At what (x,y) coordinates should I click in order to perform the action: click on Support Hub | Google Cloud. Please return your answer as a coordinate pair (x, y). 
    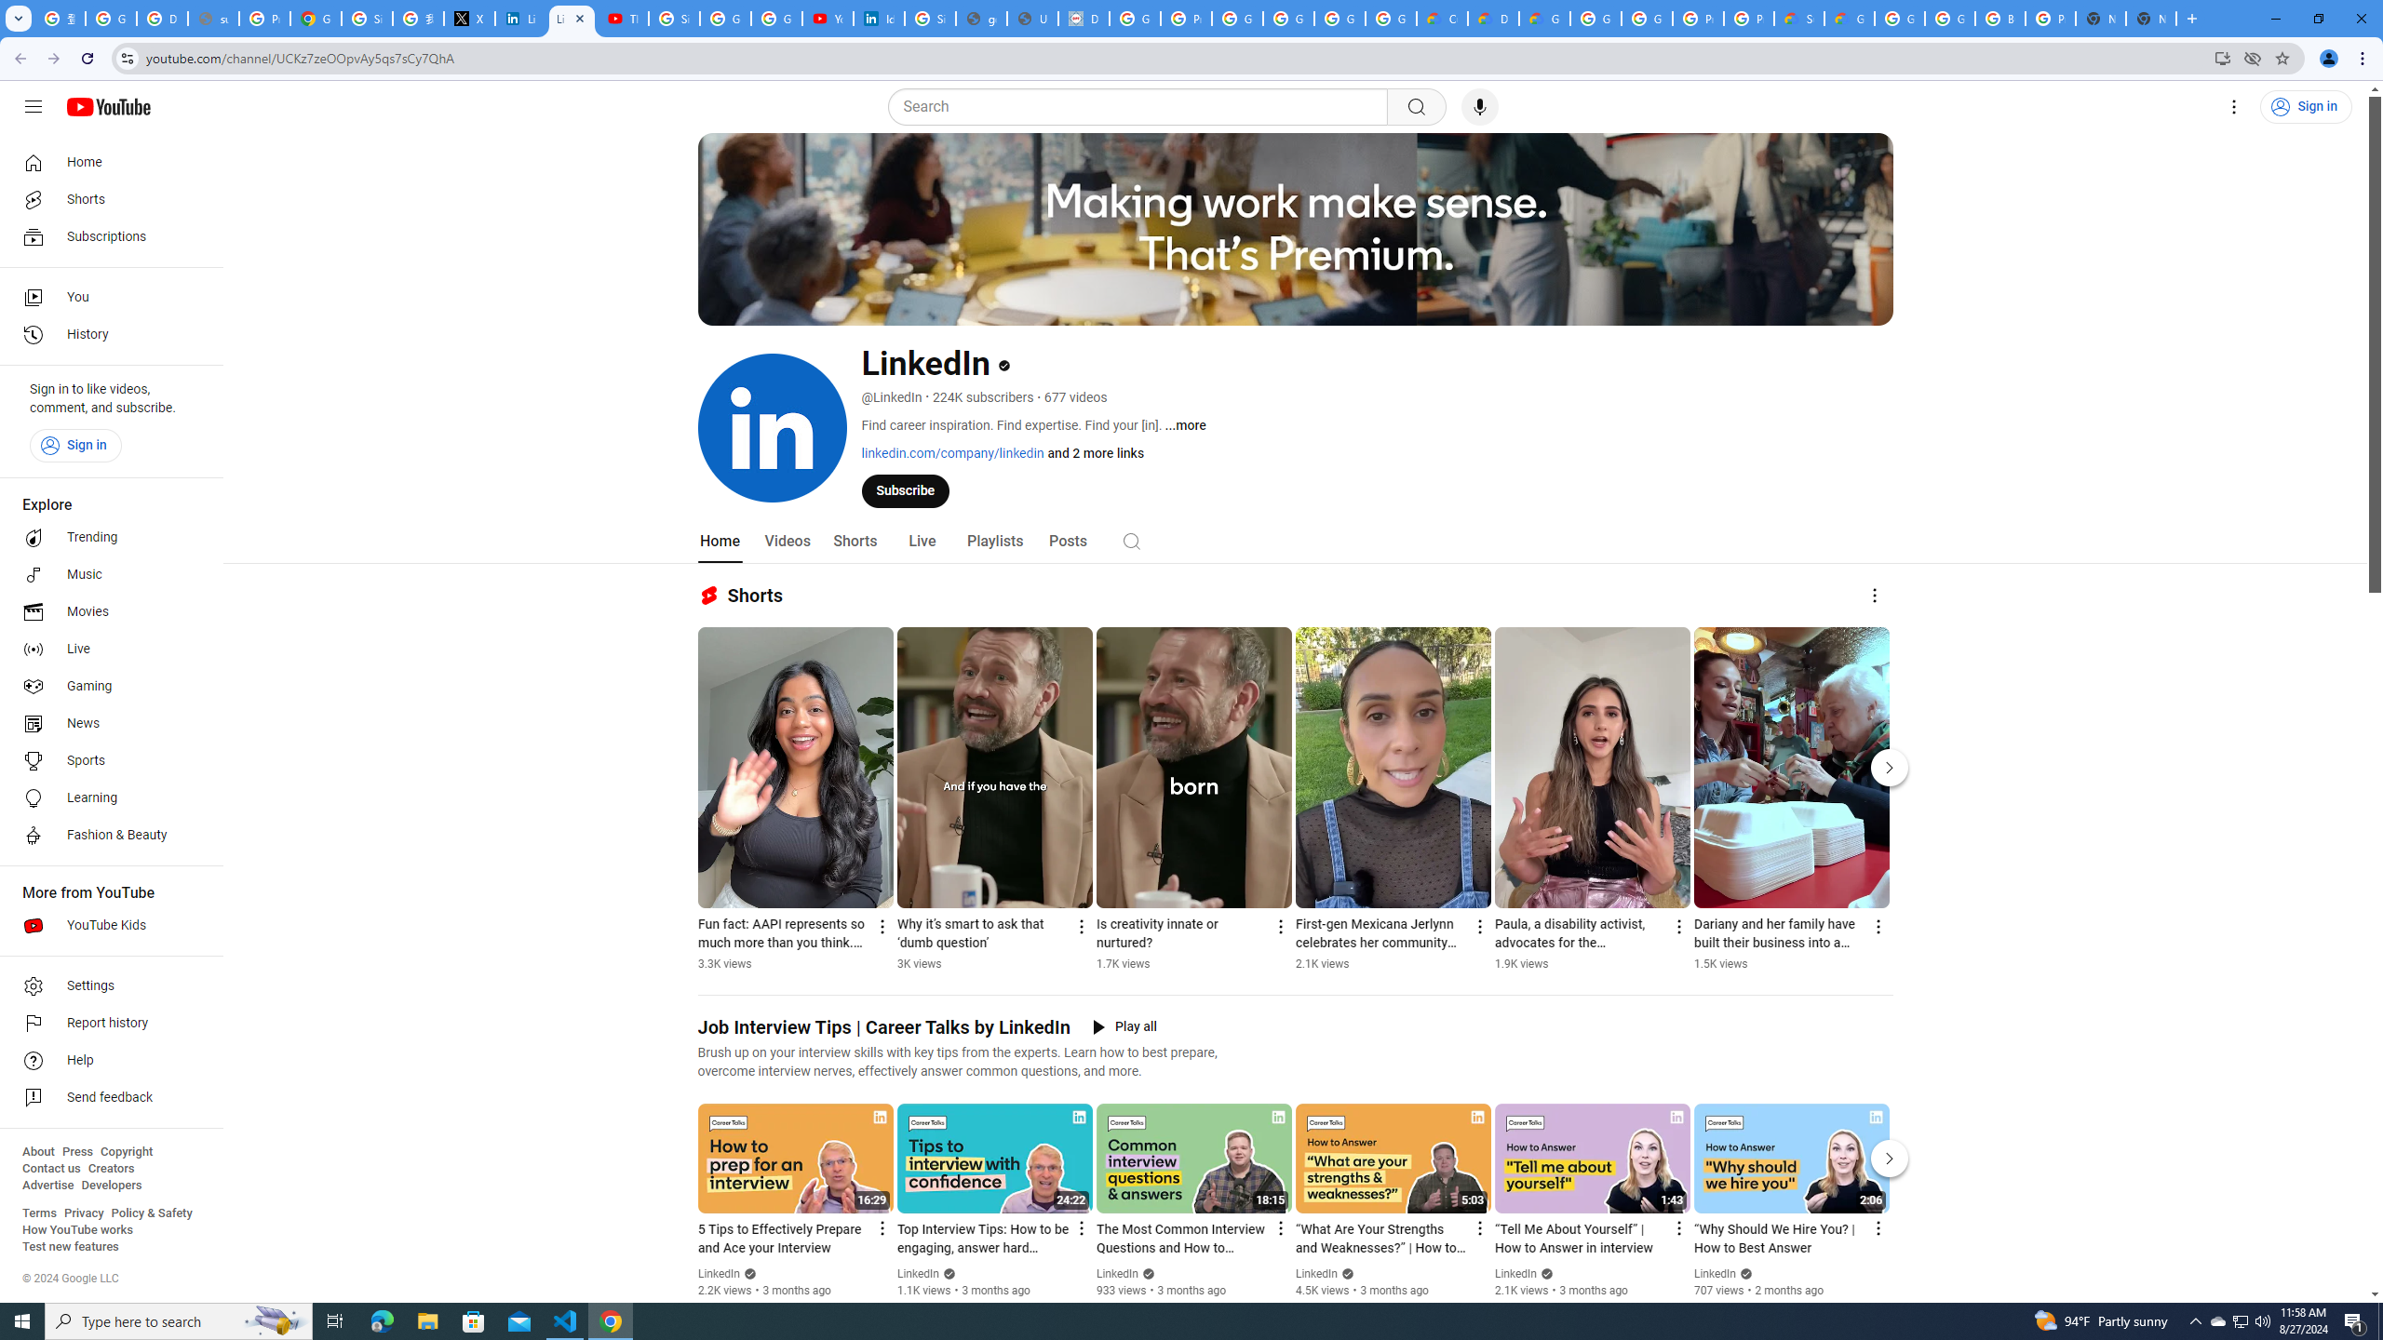
    Looking at the image, I should click on (1798, 19).